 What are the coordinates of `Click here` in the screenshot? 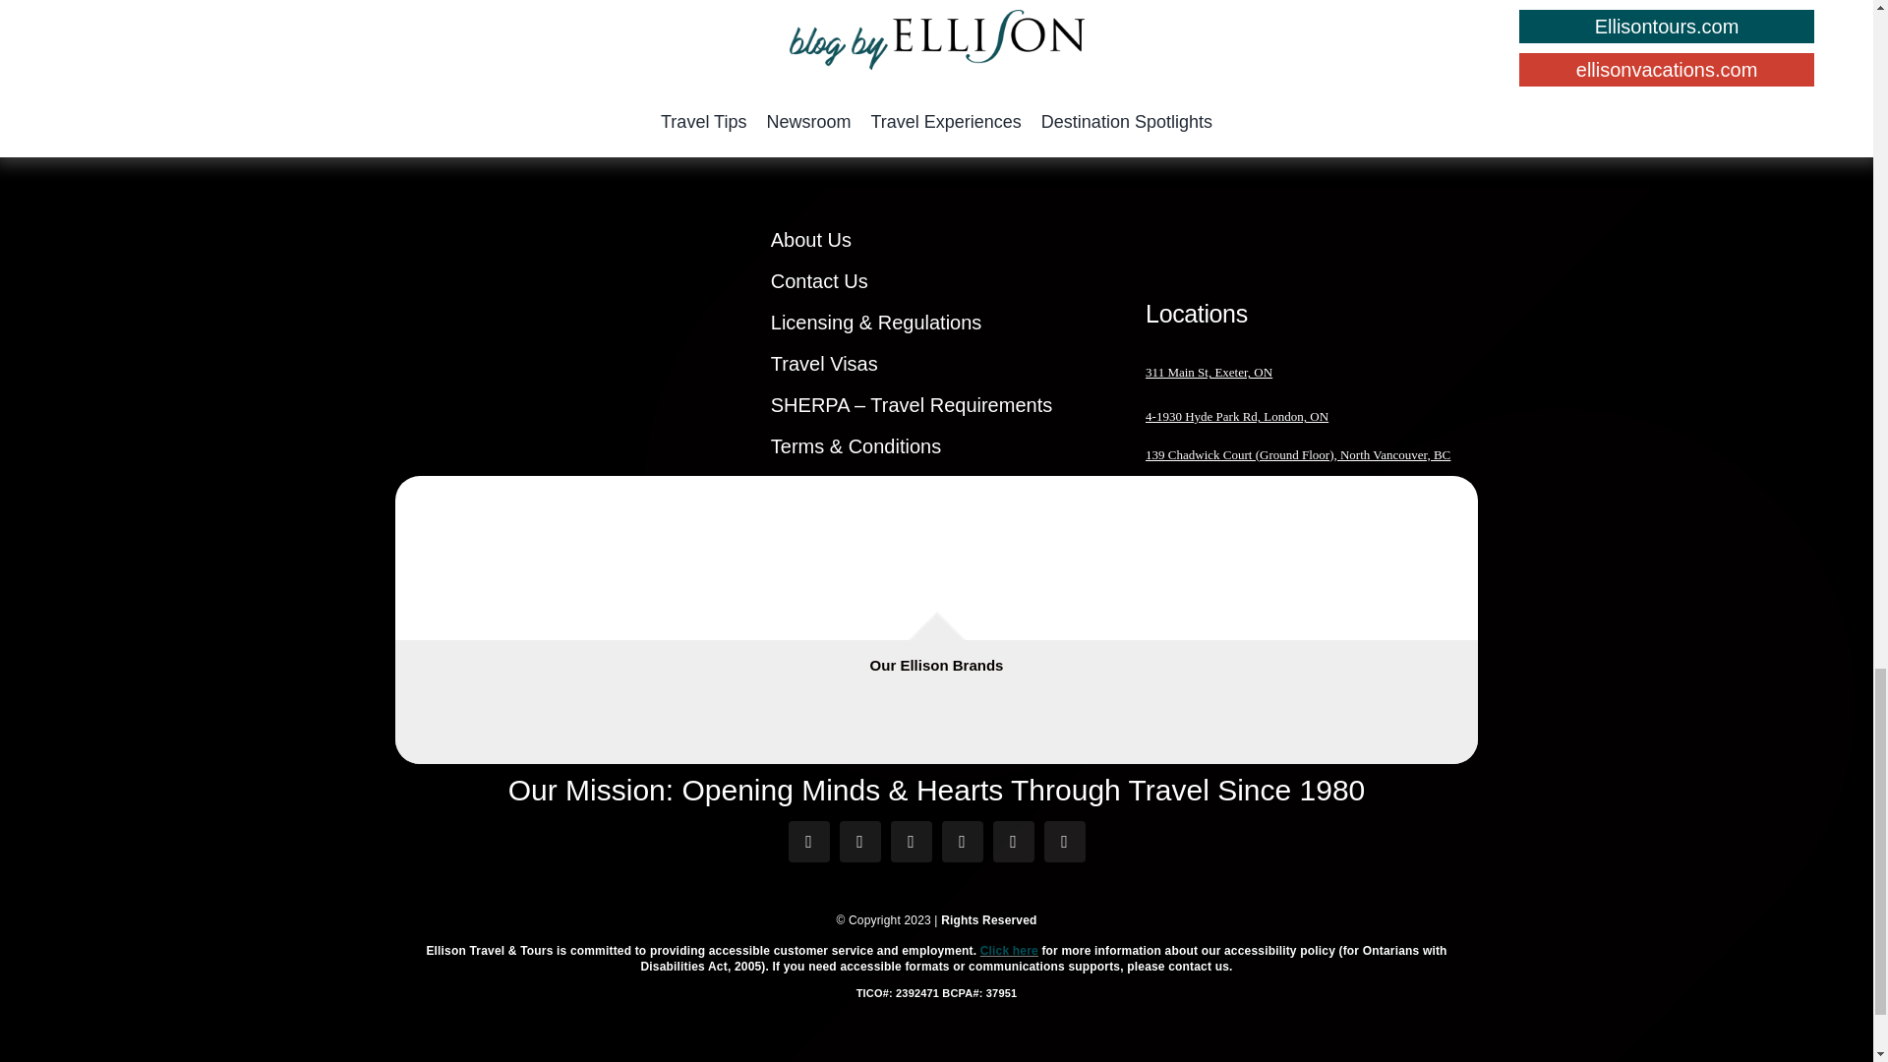 It's located at (1009, 951).